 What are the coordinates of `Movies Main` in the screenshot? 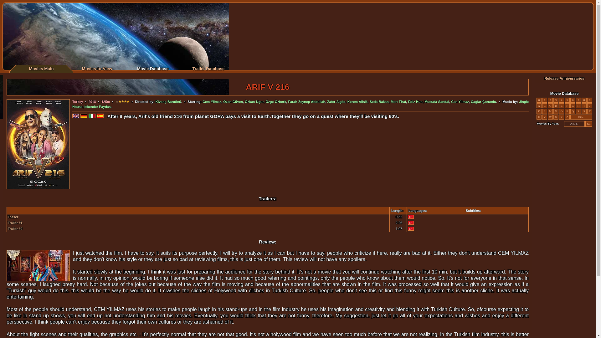 It's located at (41, 68).